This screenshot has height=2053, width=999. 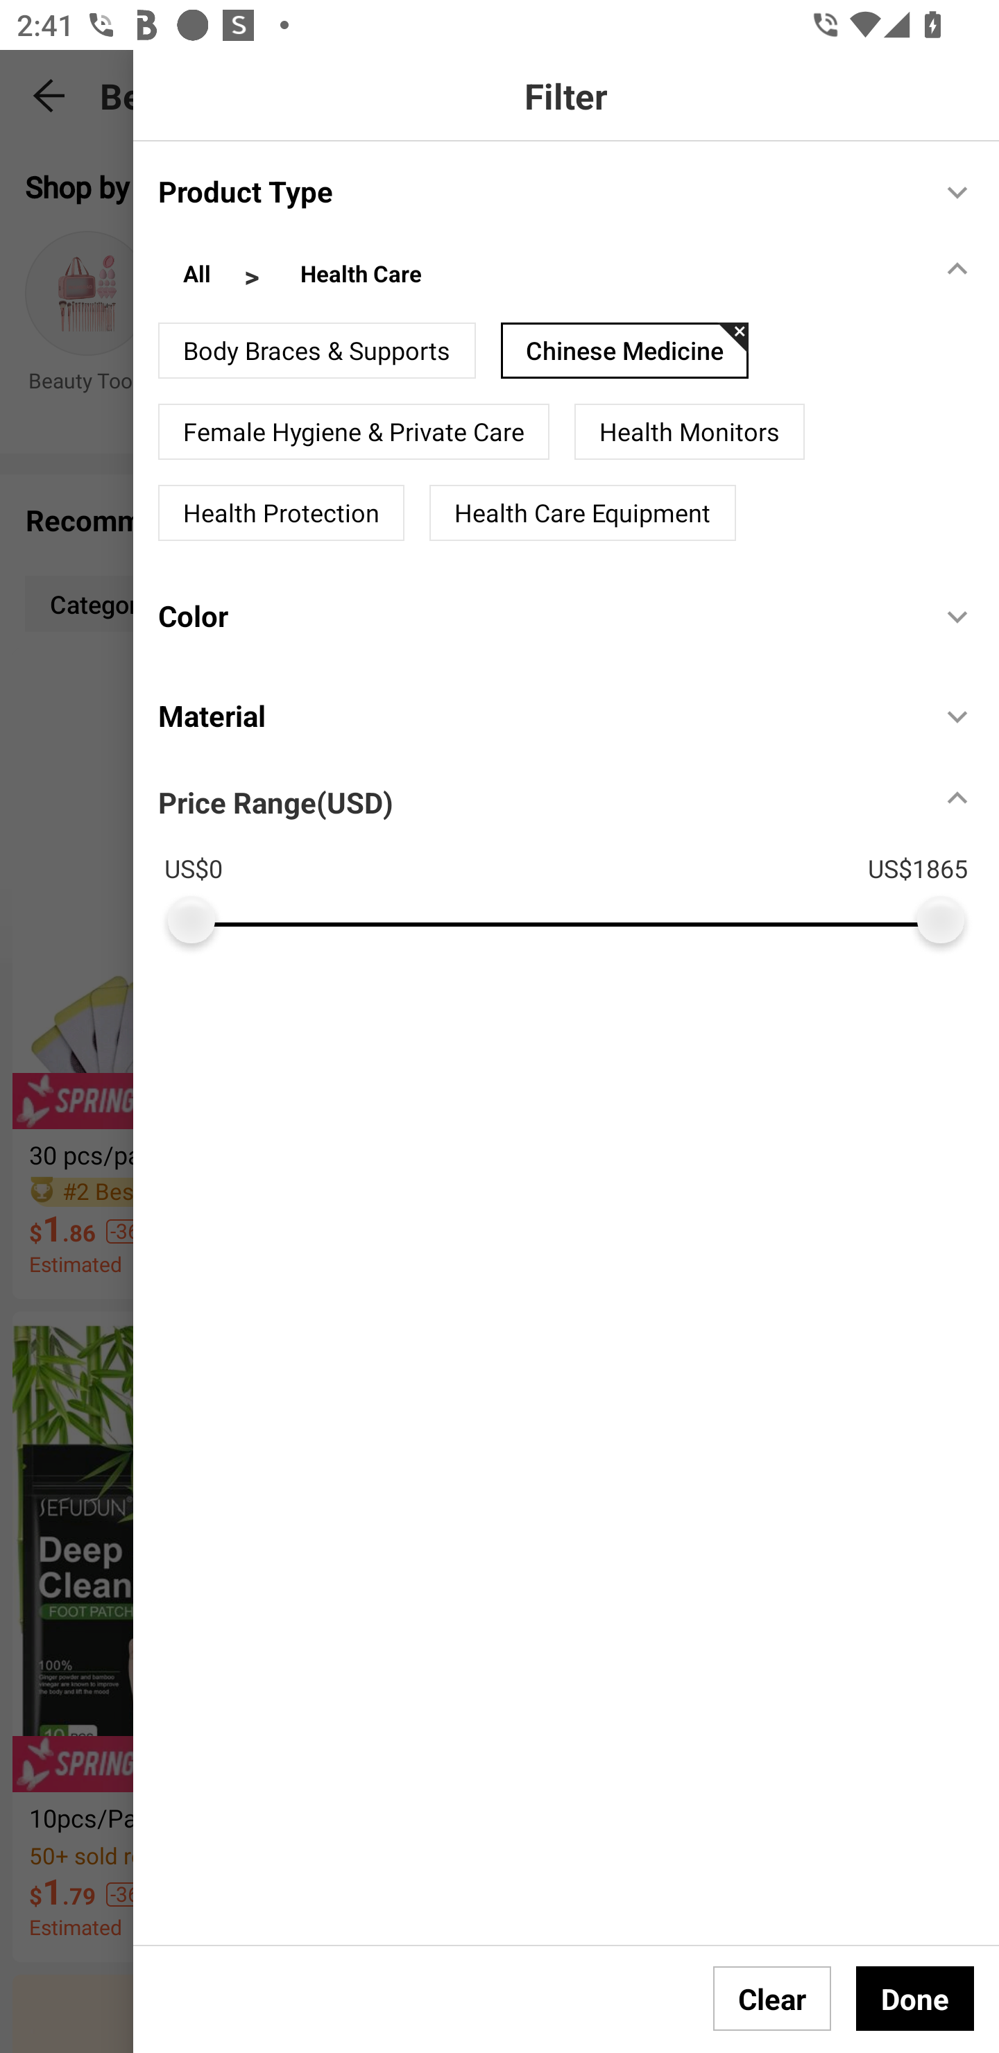 I want to click on Female Hygiene & Private Care, so click(x=354, y=432).